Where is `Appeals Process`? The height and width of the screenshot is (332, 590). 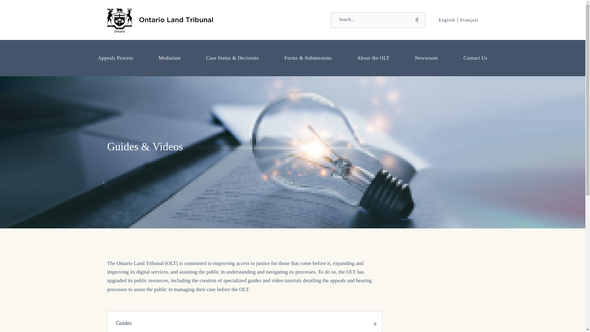
Appeals Process is located at coordinates (116, 58).